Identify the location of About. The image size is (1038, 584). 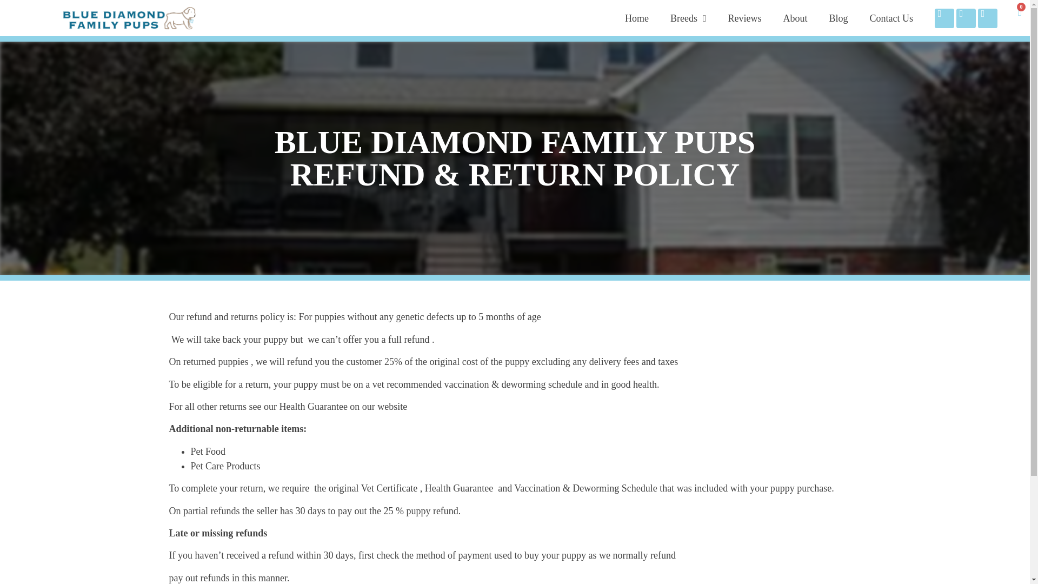
(795, 18).